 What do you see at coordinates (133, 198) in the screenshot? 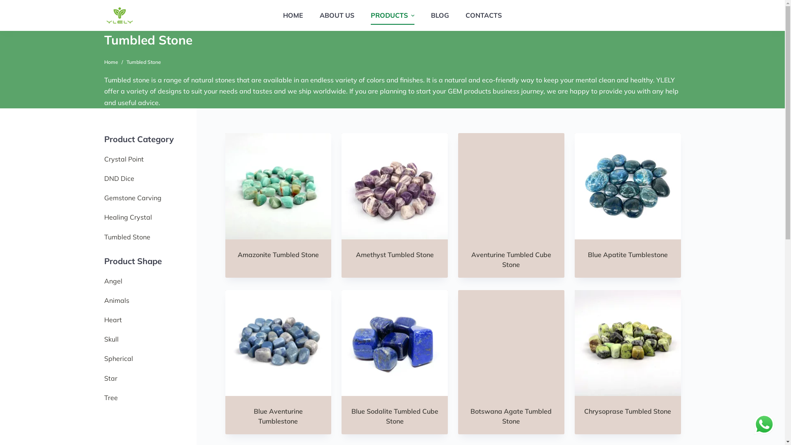
I see `Gemstone Carving` at bounding box center [133, 198].